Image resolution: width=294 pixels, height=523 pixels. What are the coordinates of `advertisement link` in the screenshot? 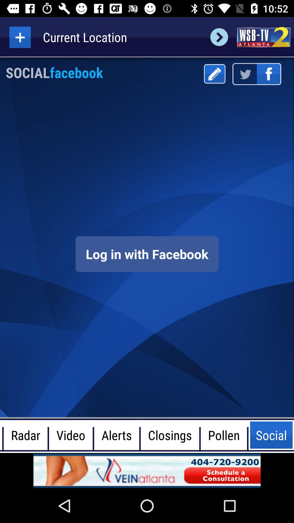 It's located at (264, 37).